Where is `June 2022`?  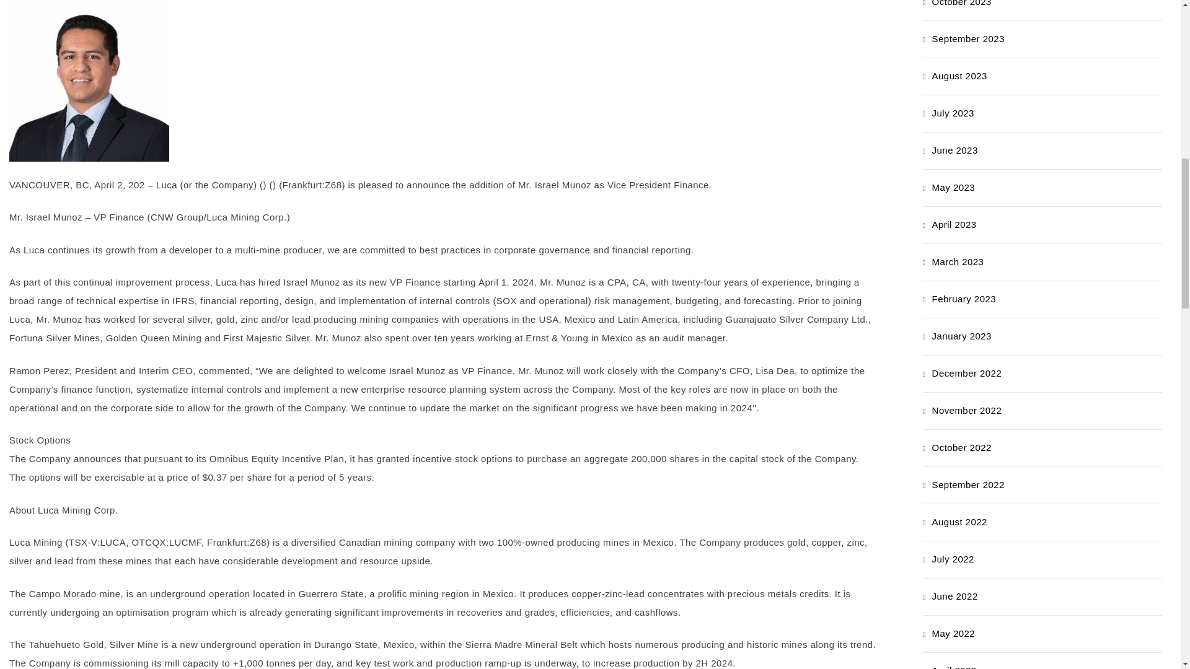 June 2022 is located at coordinates (954, 596).